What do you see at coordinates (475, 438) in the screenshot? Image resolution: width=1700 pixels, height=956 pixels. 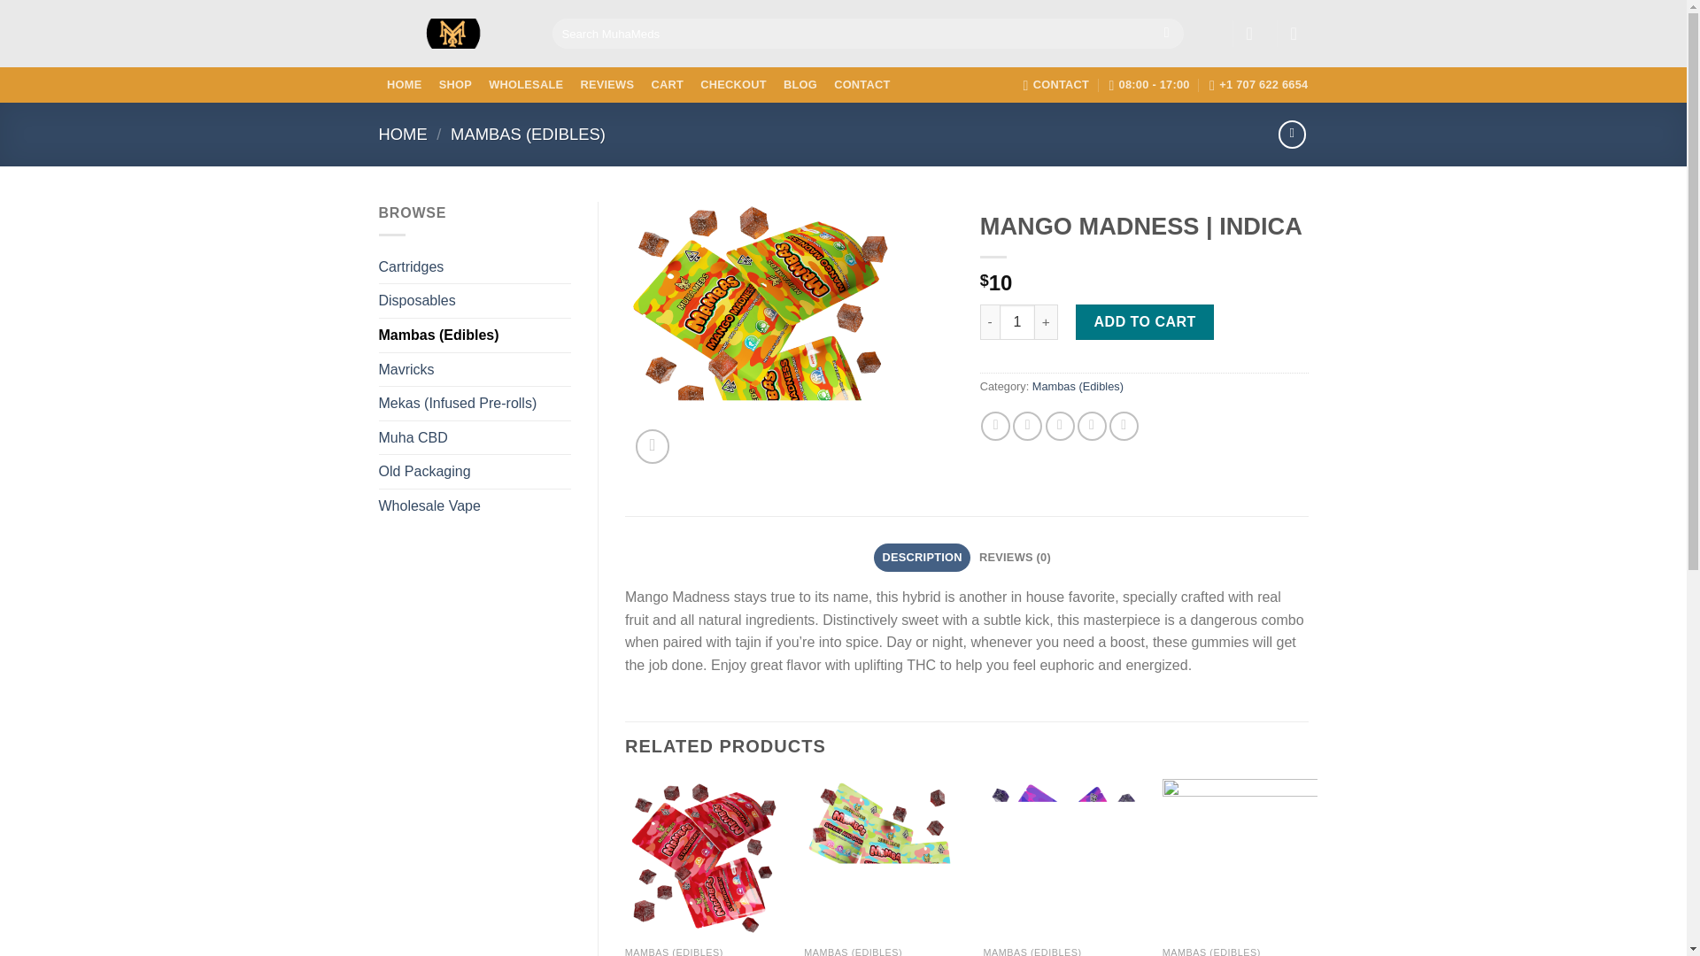 I see `Muha CBD` at bounding box center [475, 438].